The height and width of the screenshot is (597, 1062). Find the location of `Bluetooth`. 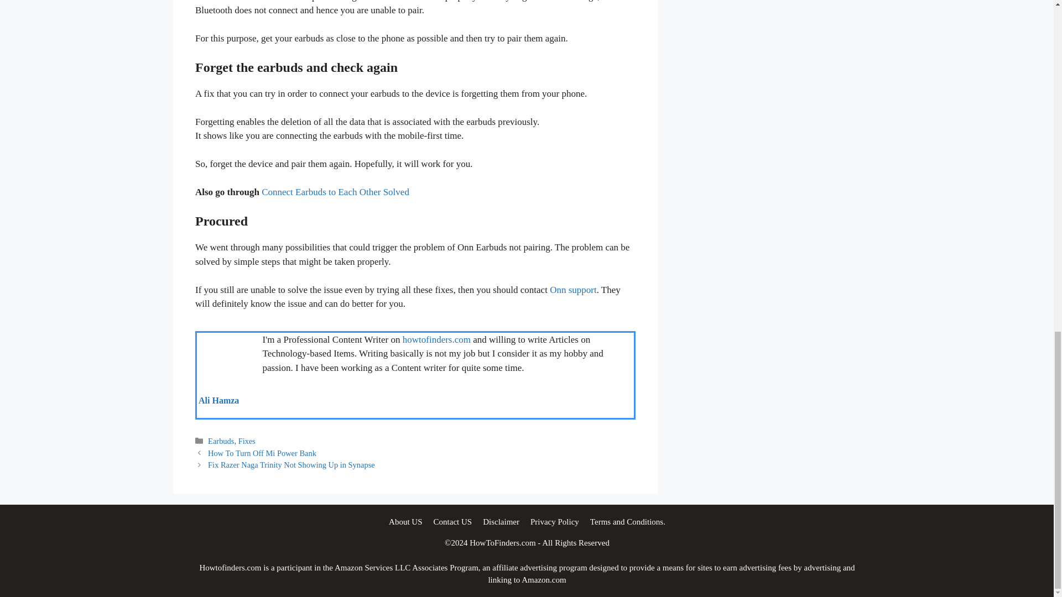

Bluetooth is located at coordinates (222, 1).